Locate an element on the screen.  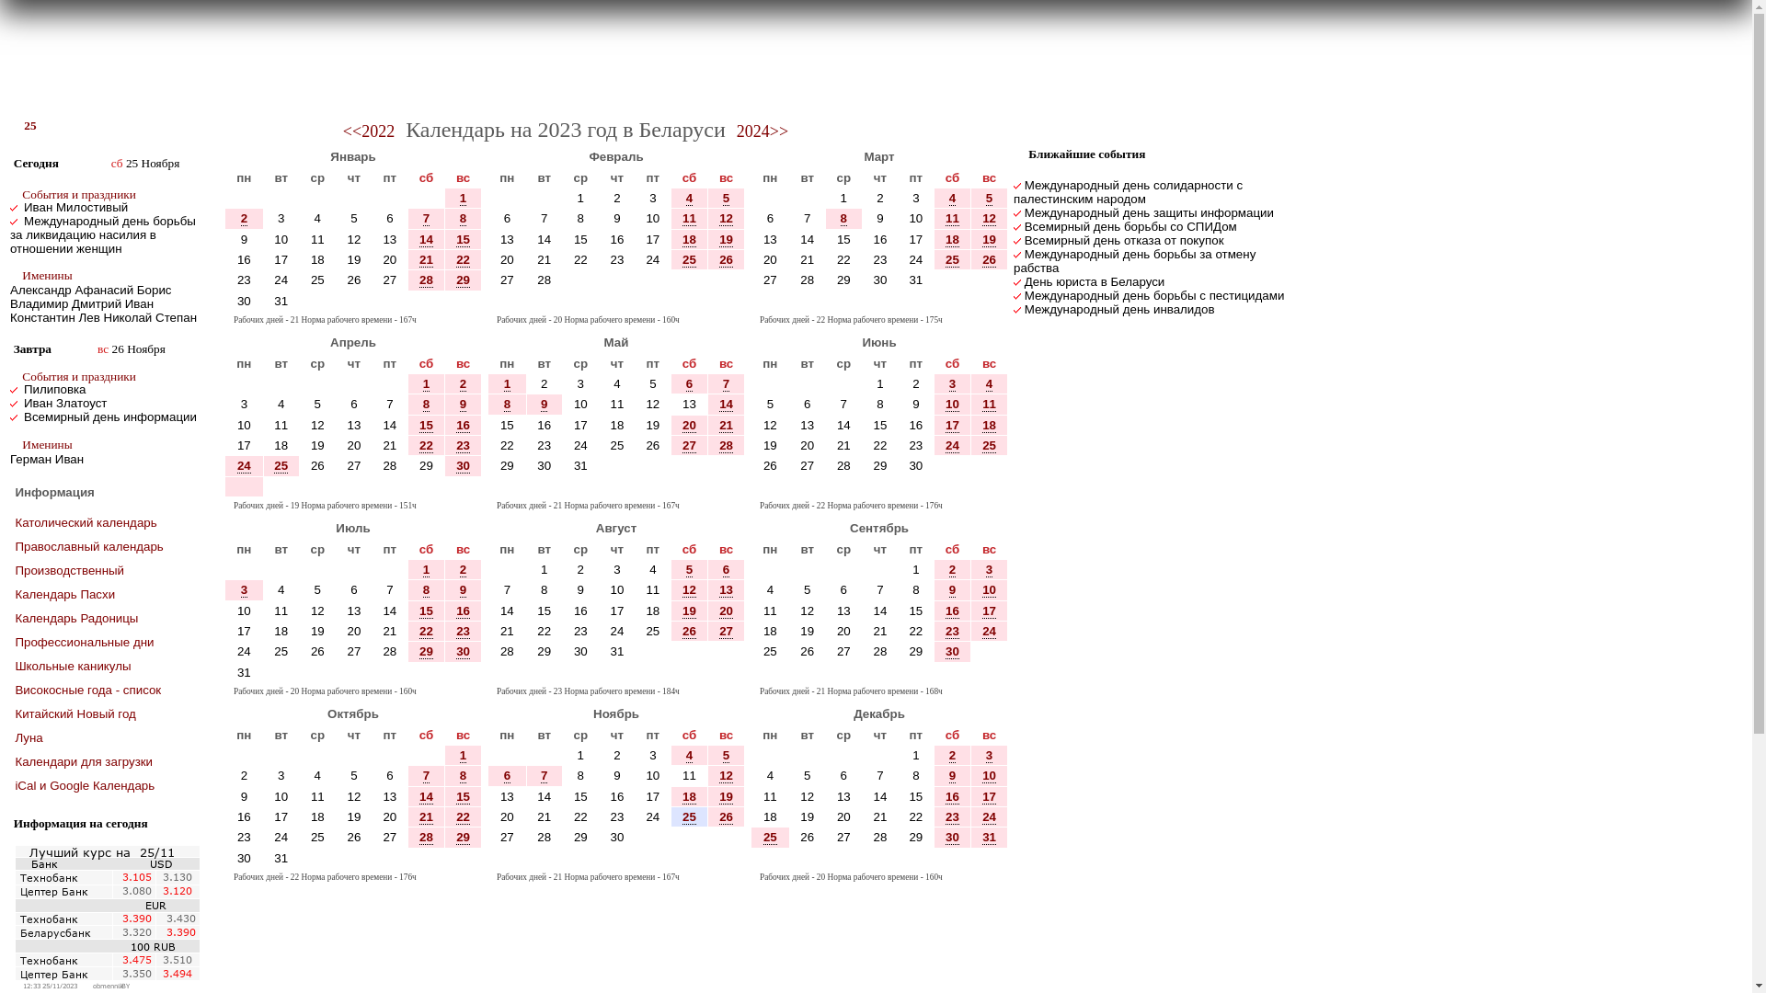
27 is located at coordinates (808, 465).